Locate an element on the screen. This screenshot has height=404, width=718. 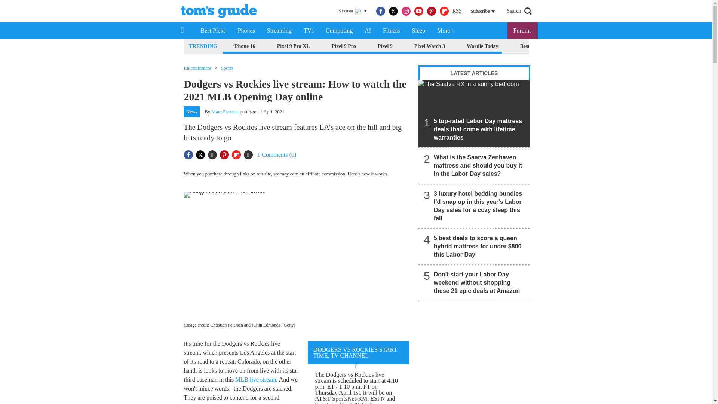
US Edition is located at coordinates (351, 11).